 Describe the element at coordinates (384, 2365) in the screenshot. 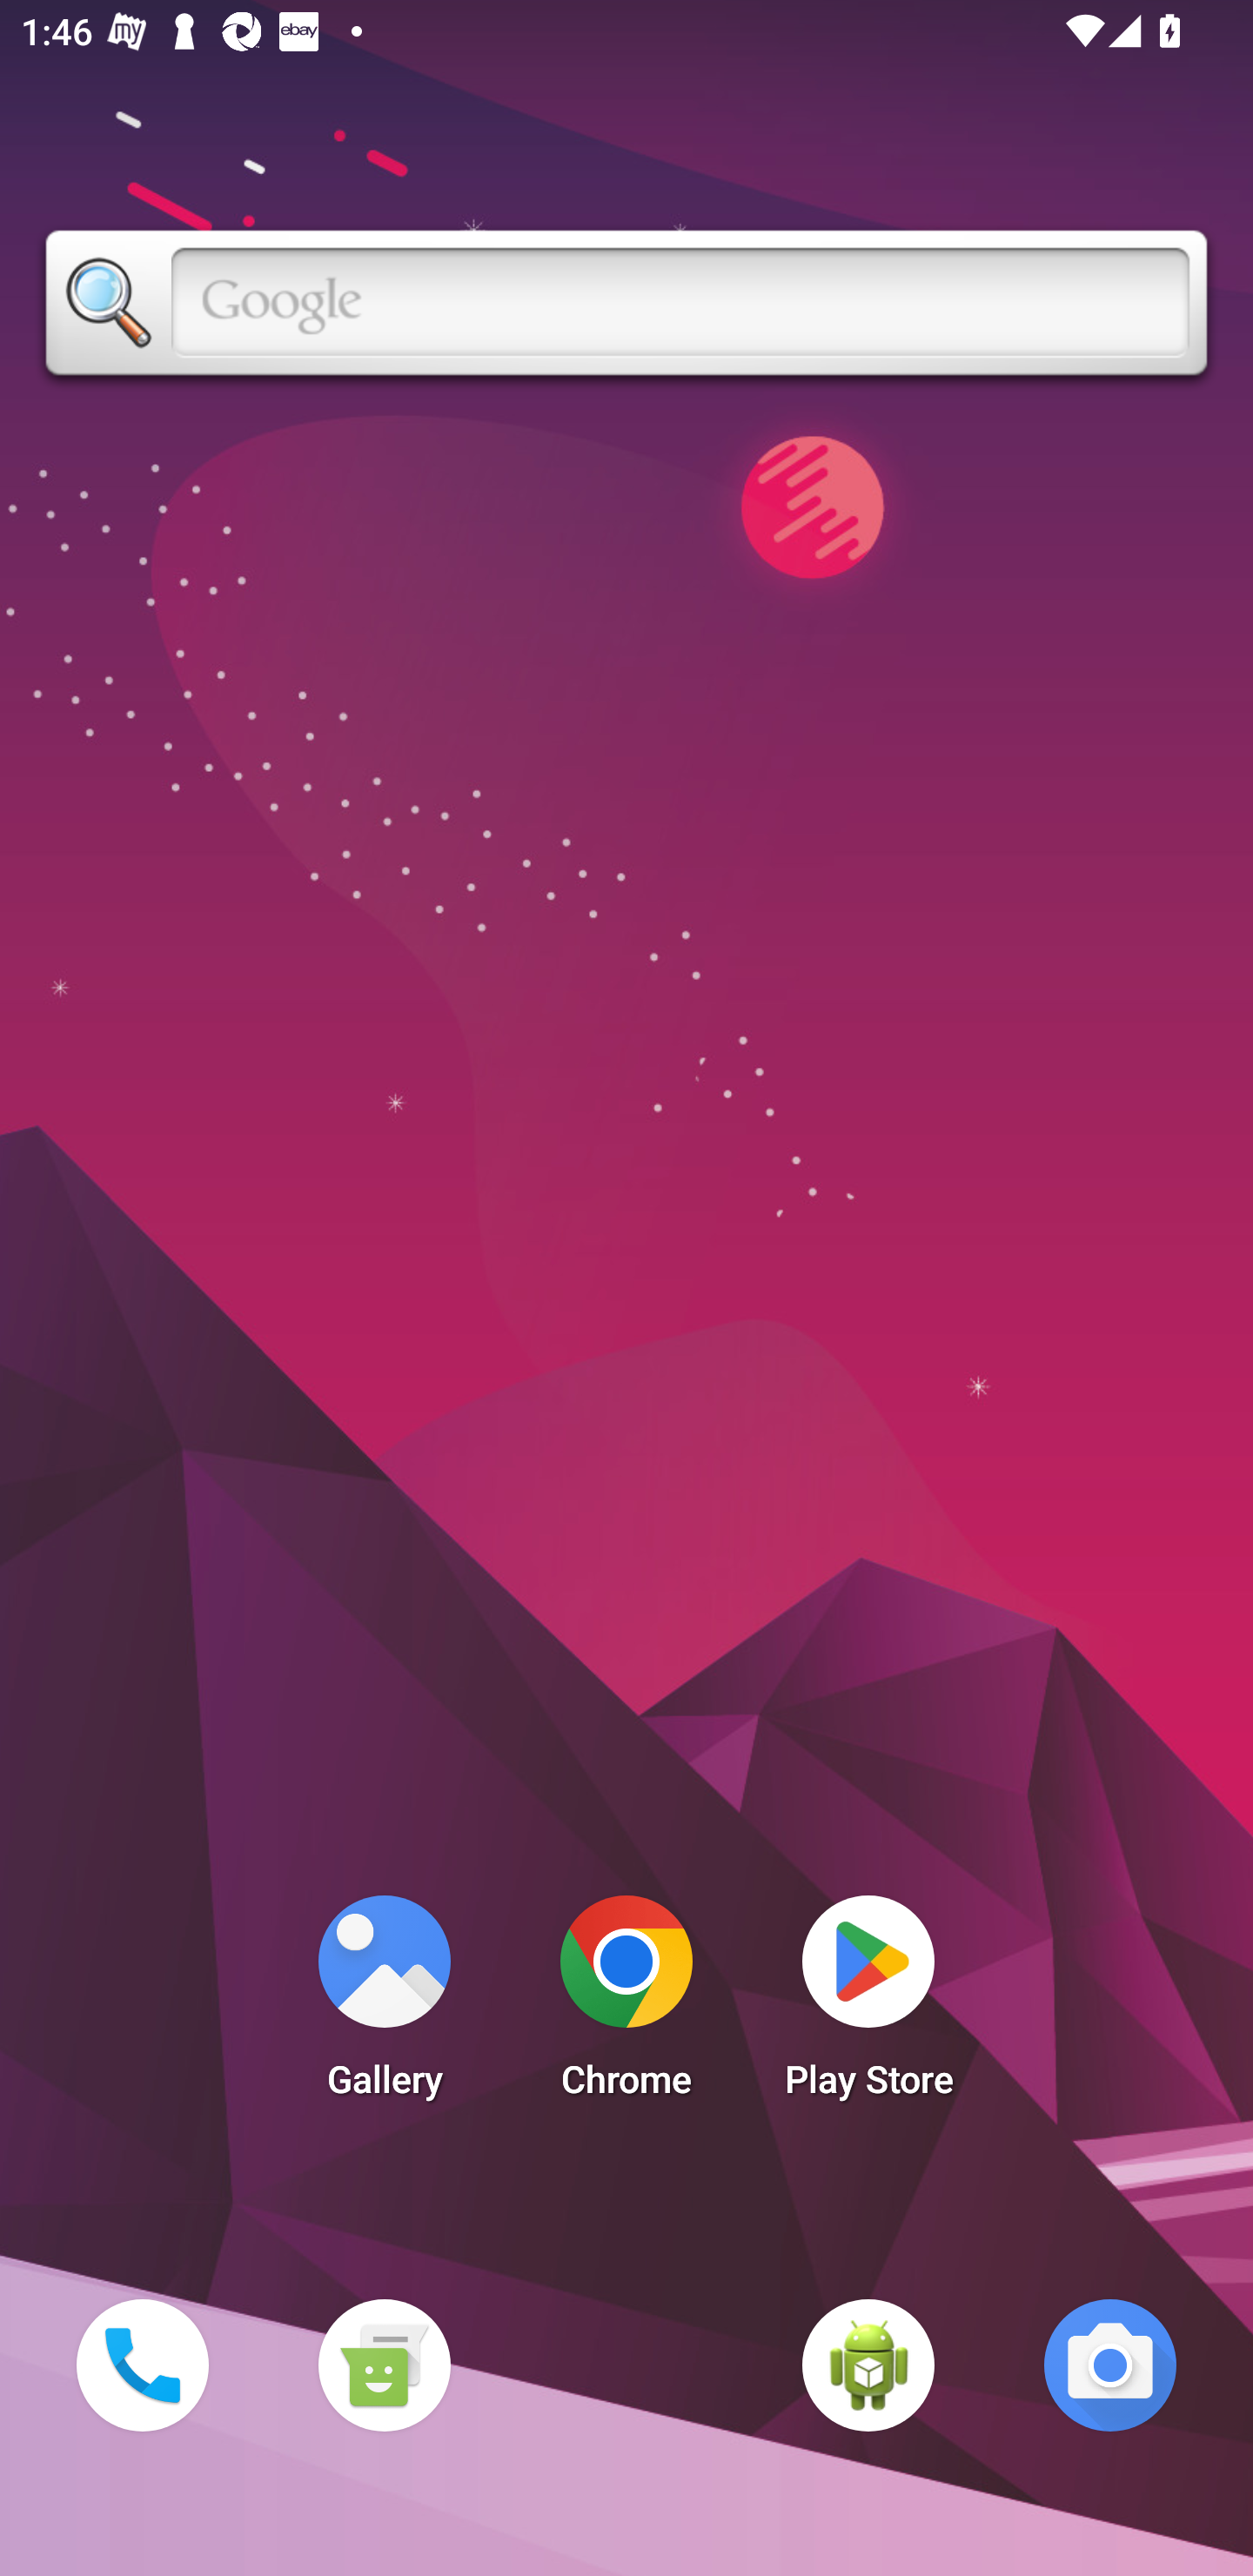

I see `Messaging` at that location.